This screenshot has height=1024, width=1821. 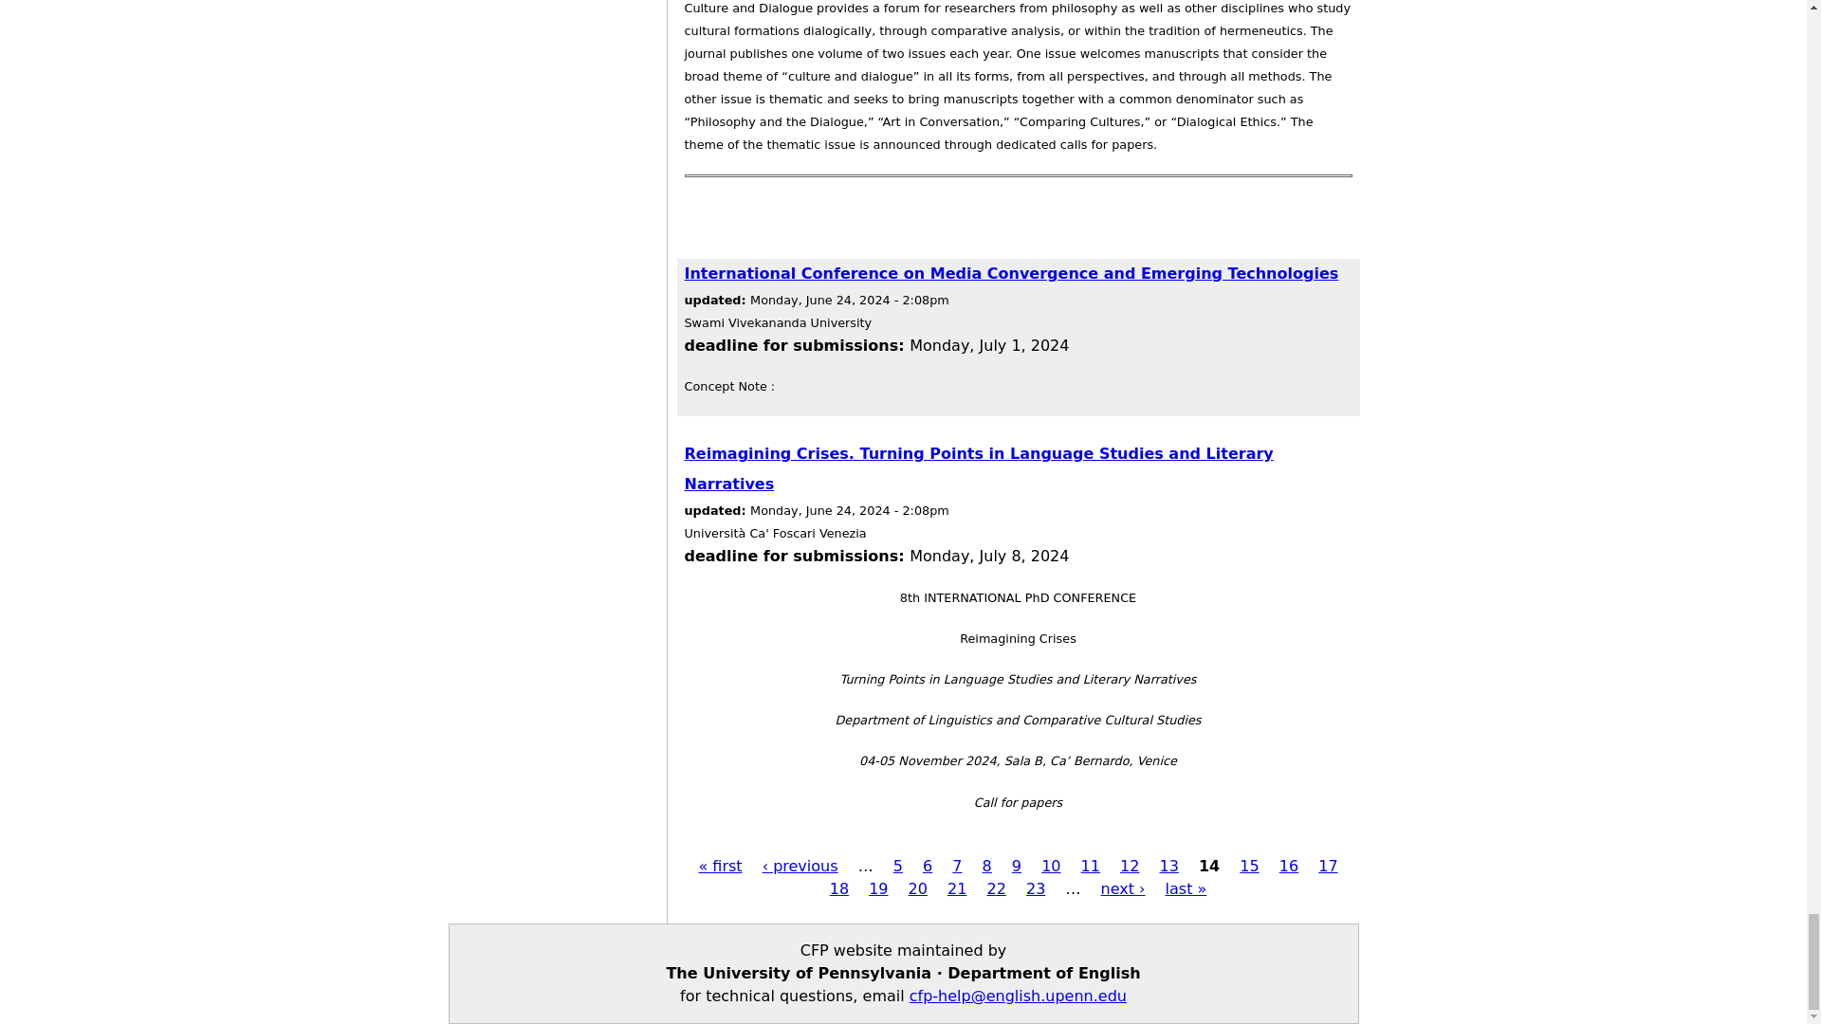 What do you see at coordinates (1051, 866) in the screenshot?
I see `Go to page 10` at bounding box center [1051, 866].